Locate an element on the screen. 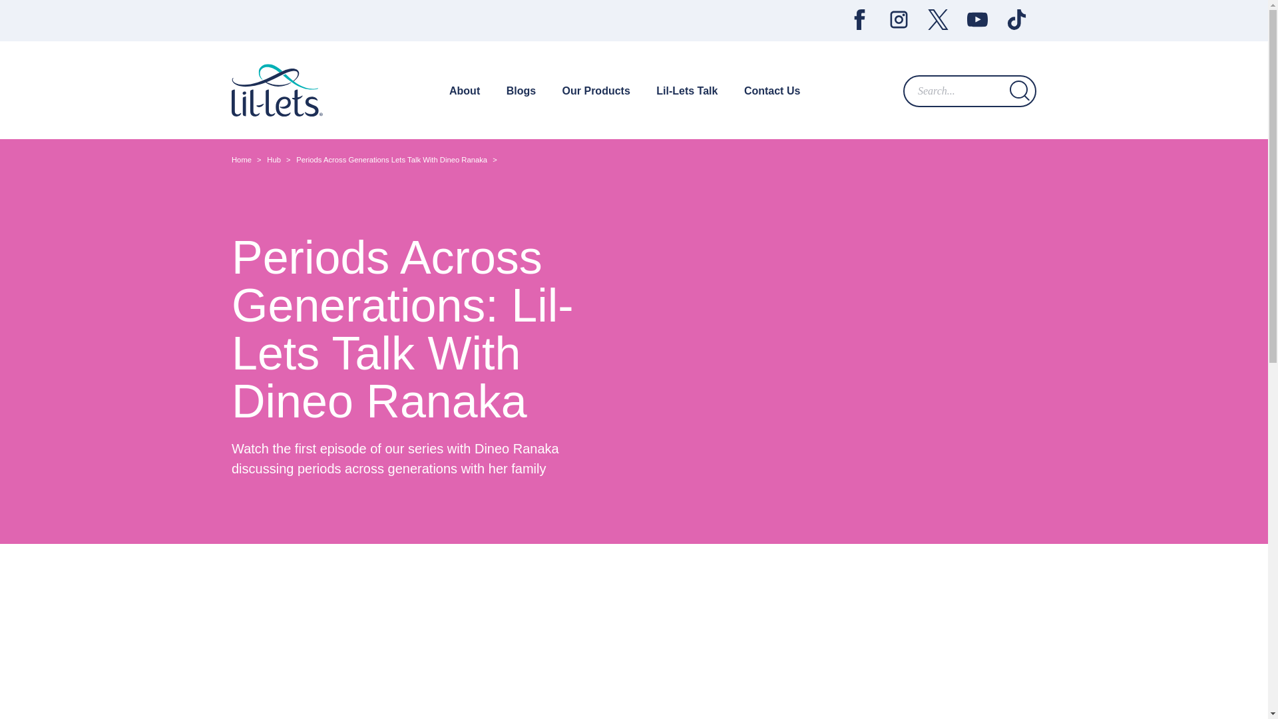 This screenshot has width=1278, height=719. Home is located at coordinates (241, 160).